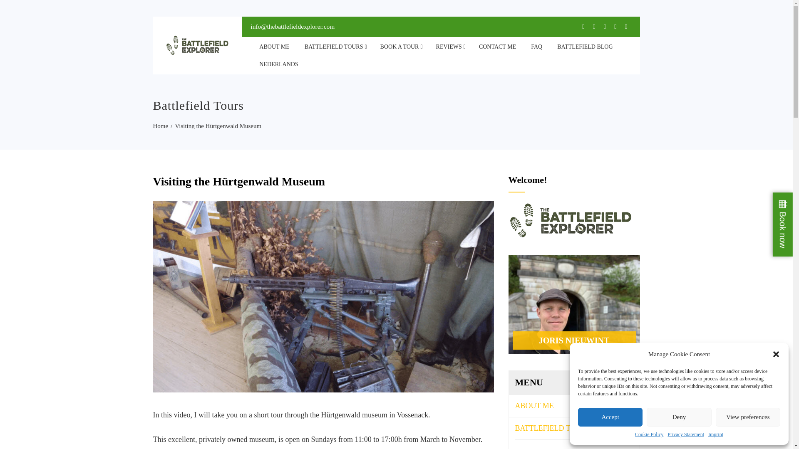 Image resolution: width=799 pixels, height=449 pixels. Describe the element at coordinates (678, 417) in the screenshot. I see `Deny` at that location.